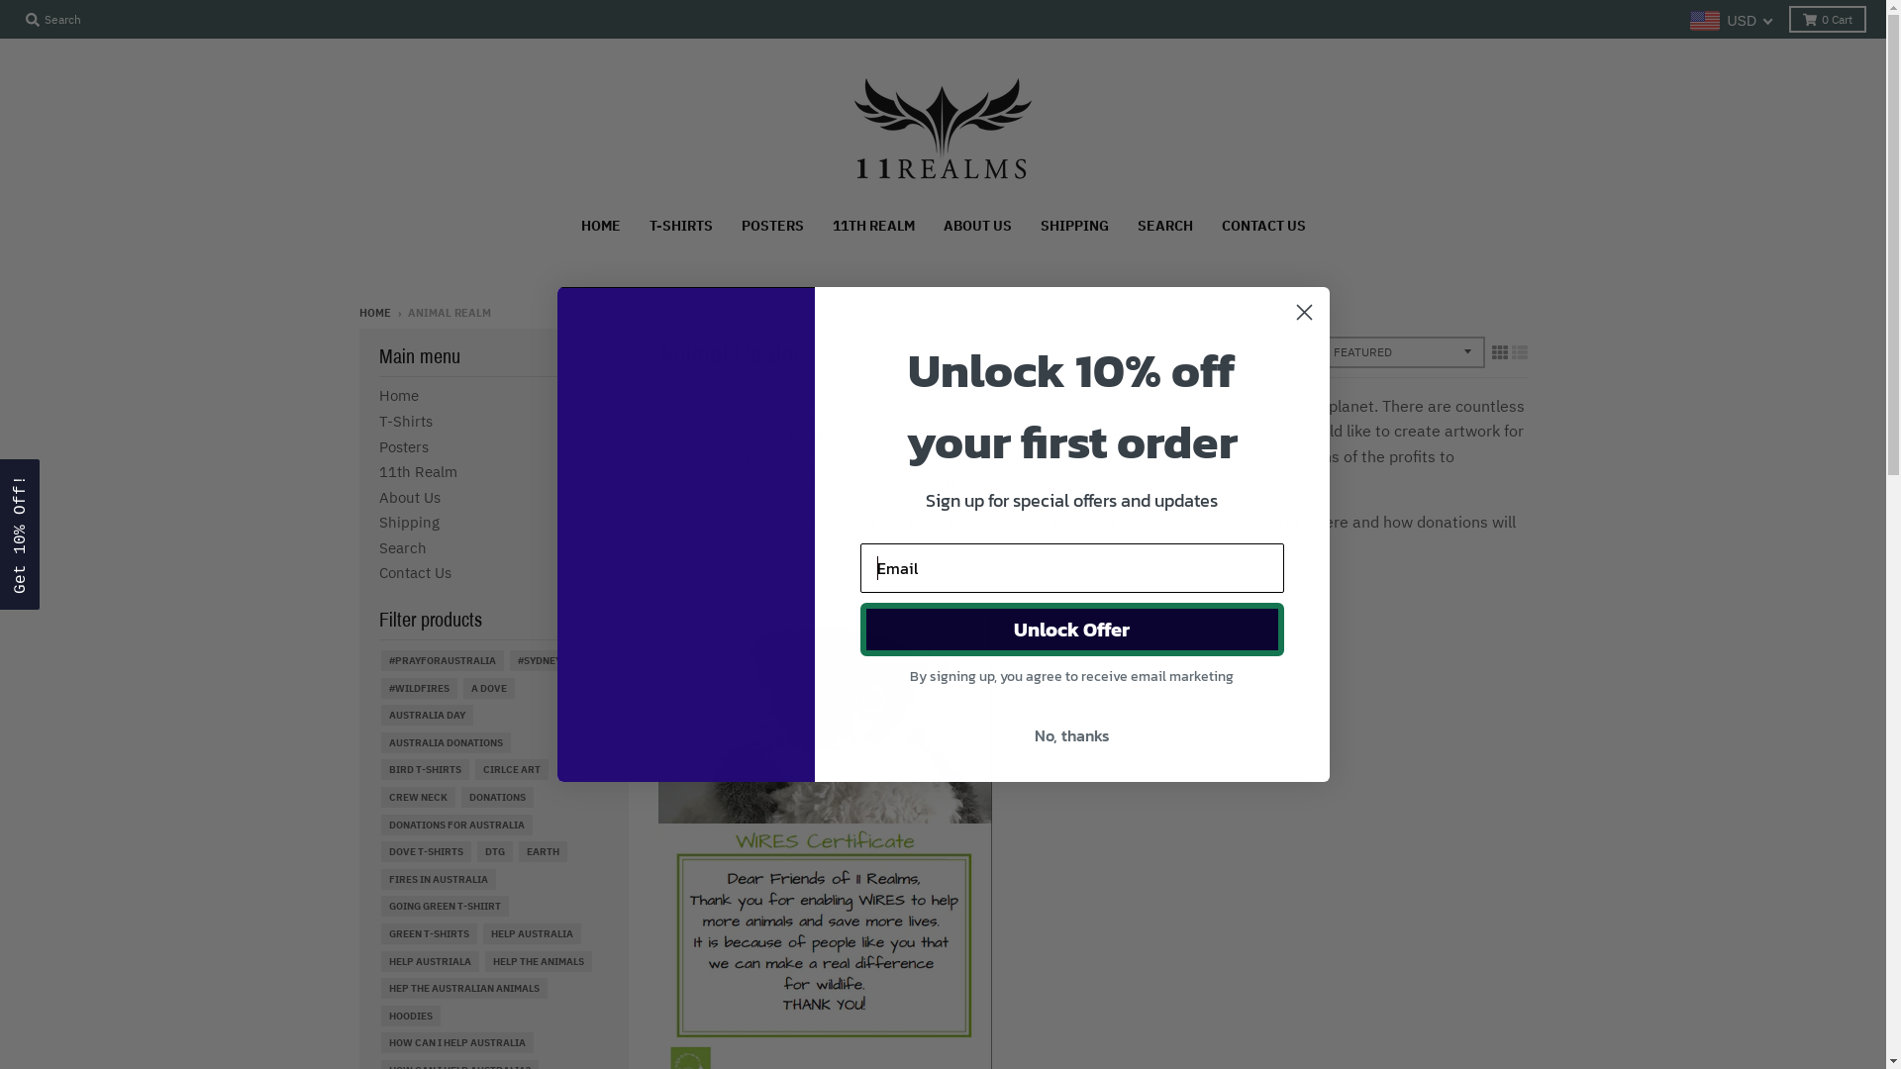 The height and width of the screenshot is (1069, 1901). Describe the element at coordinates (1828, 20) in the screenshot. I see `0 Cart` at that location.